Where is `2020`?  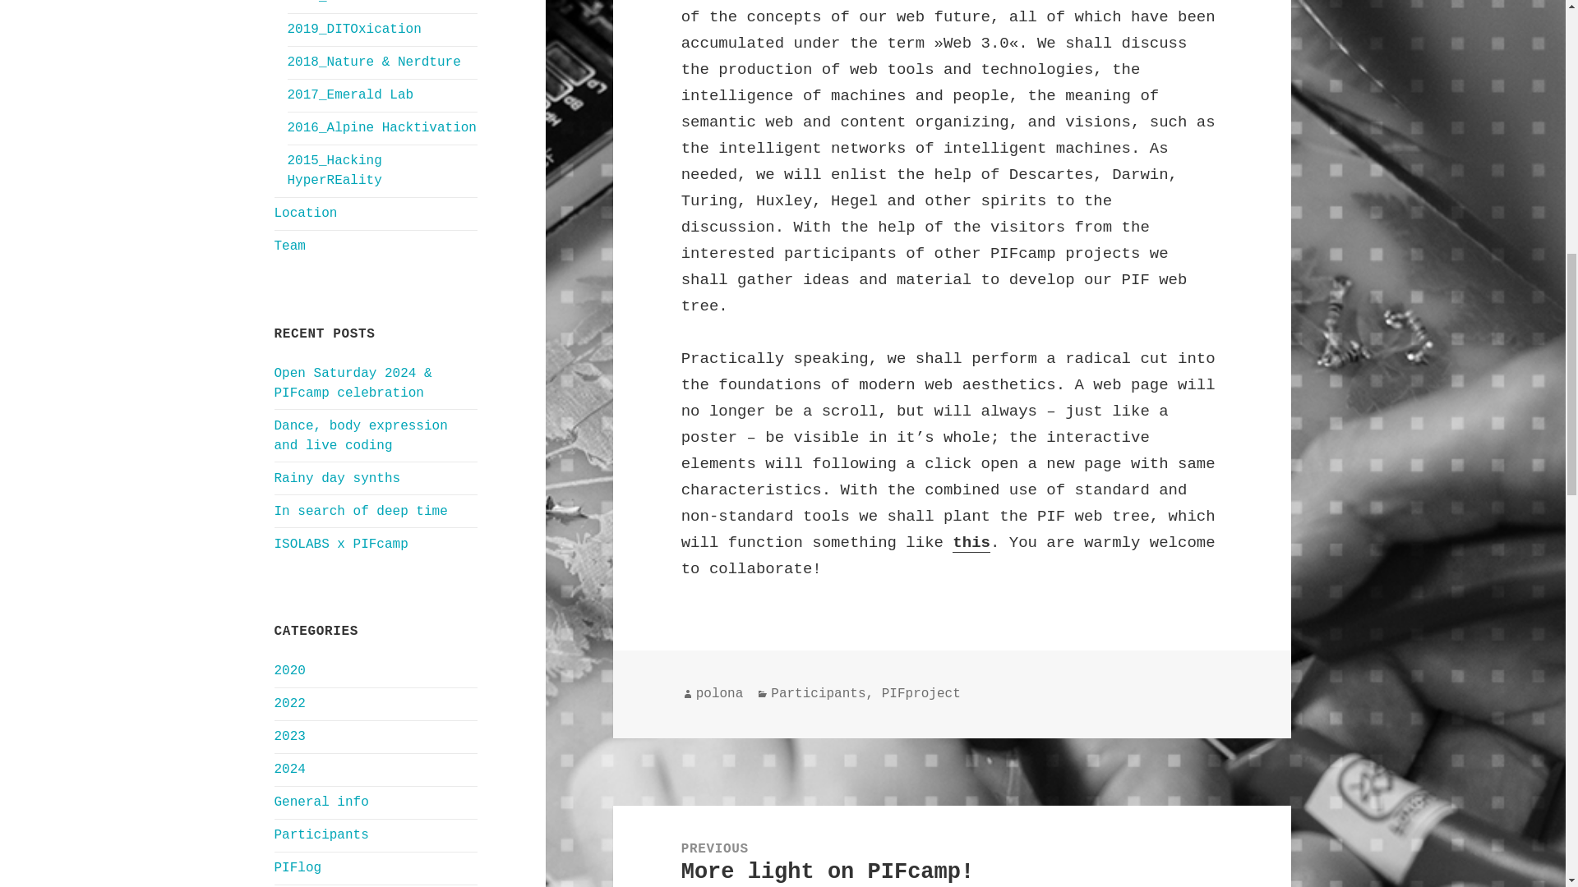
2020 is located at coordinates (290, 670).